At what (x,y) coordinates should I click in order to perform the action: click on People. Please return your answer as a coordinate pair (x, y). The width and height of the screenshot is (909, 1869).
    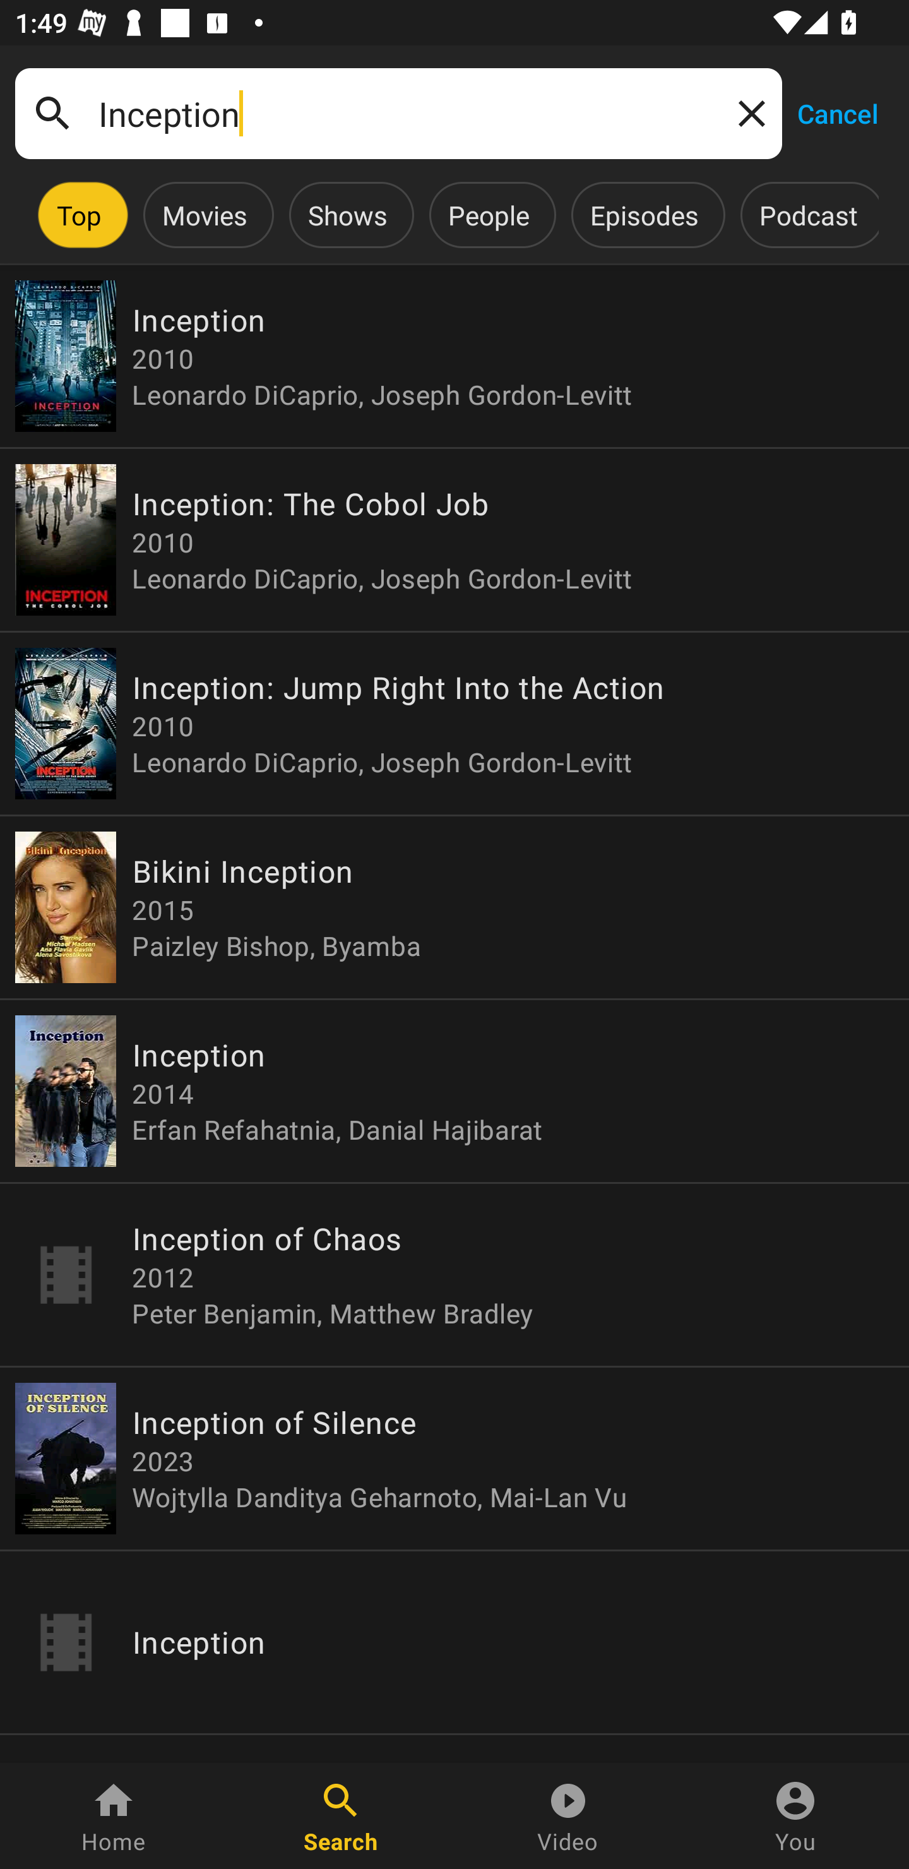
    Looking at the image, I should click on (489, 215).